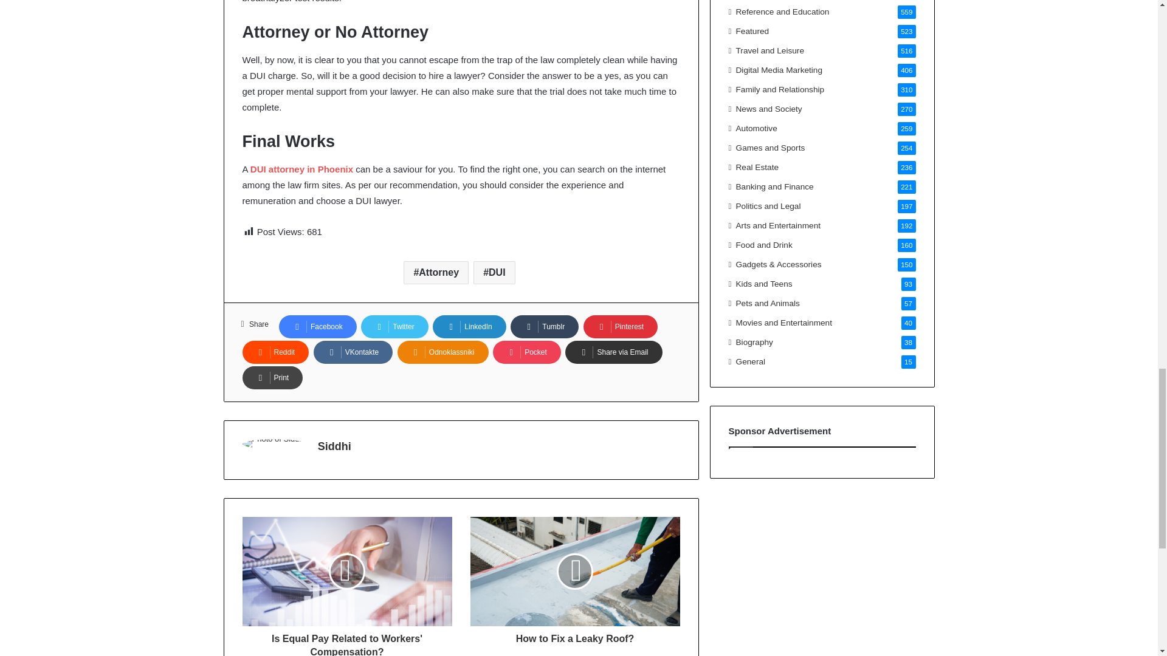 The width and height of the screenshot is (1167, 656). I want to click on Twitter, so click(394, 327).